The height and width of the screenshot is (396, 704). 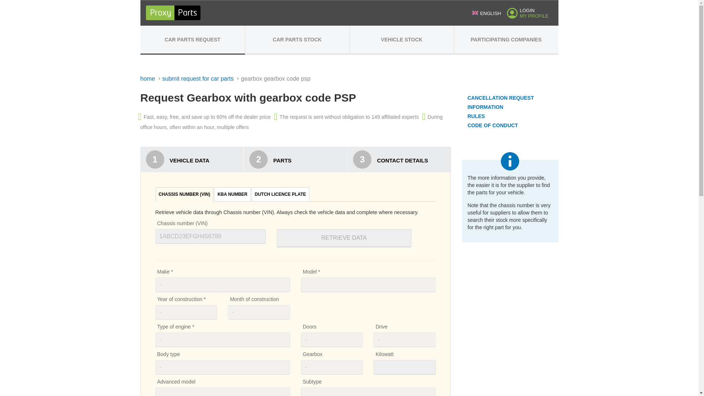 What do you see at coordinates (192, 40) in the screenshot?
I see `CAR PARTS REQUEST` at bounding box center [192, 40].